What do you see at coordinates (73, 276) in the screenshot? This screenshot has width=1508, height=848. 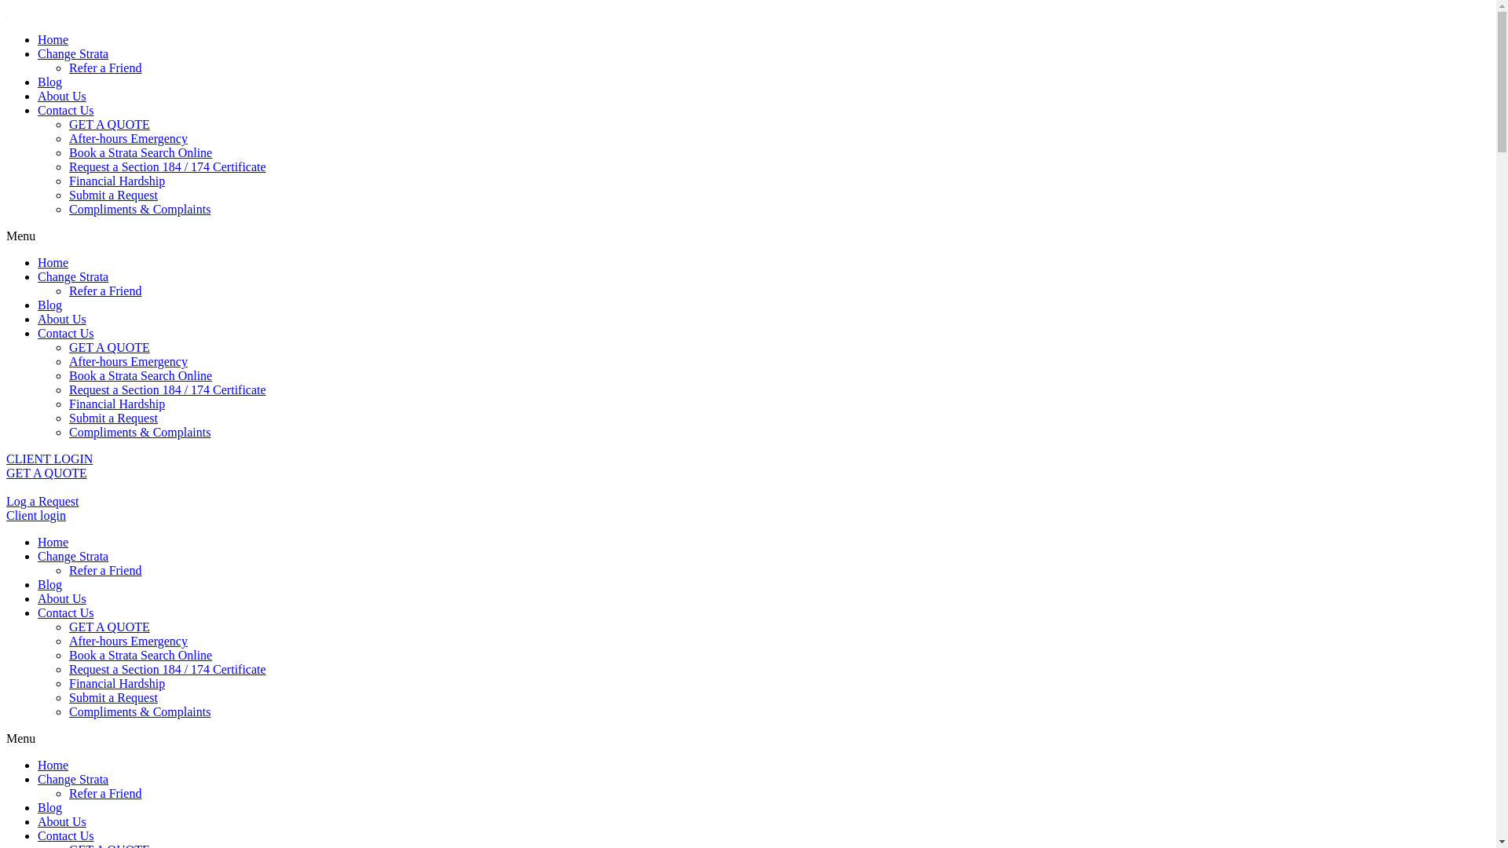 I see `Change Strata` at bounding box center [73, 276].